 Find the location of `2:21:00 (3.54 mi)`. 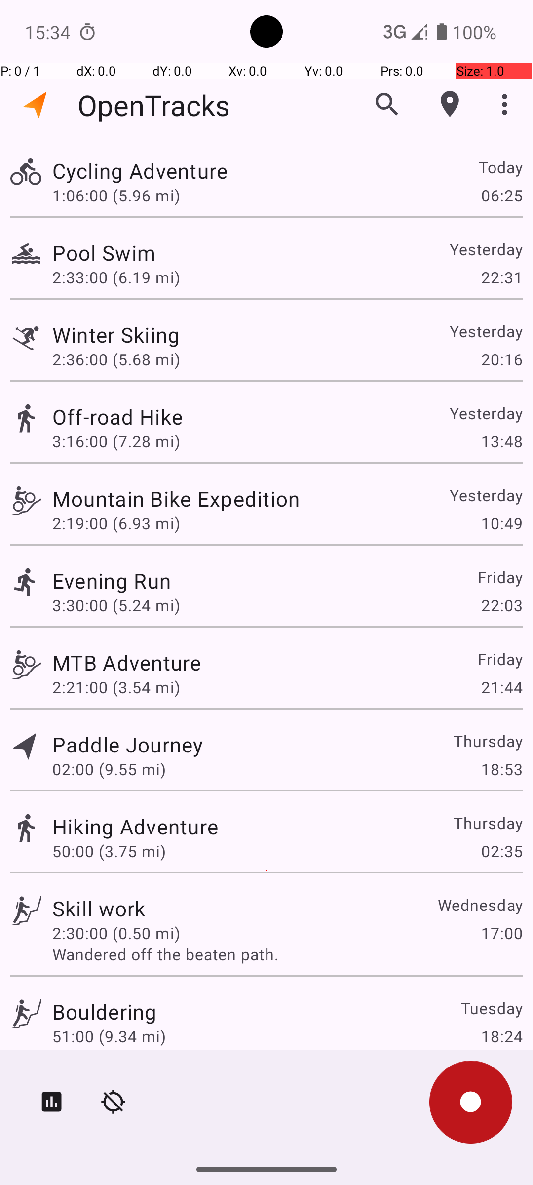

2:21:00 (3.54 mi) is located at coordinates (116, 687).